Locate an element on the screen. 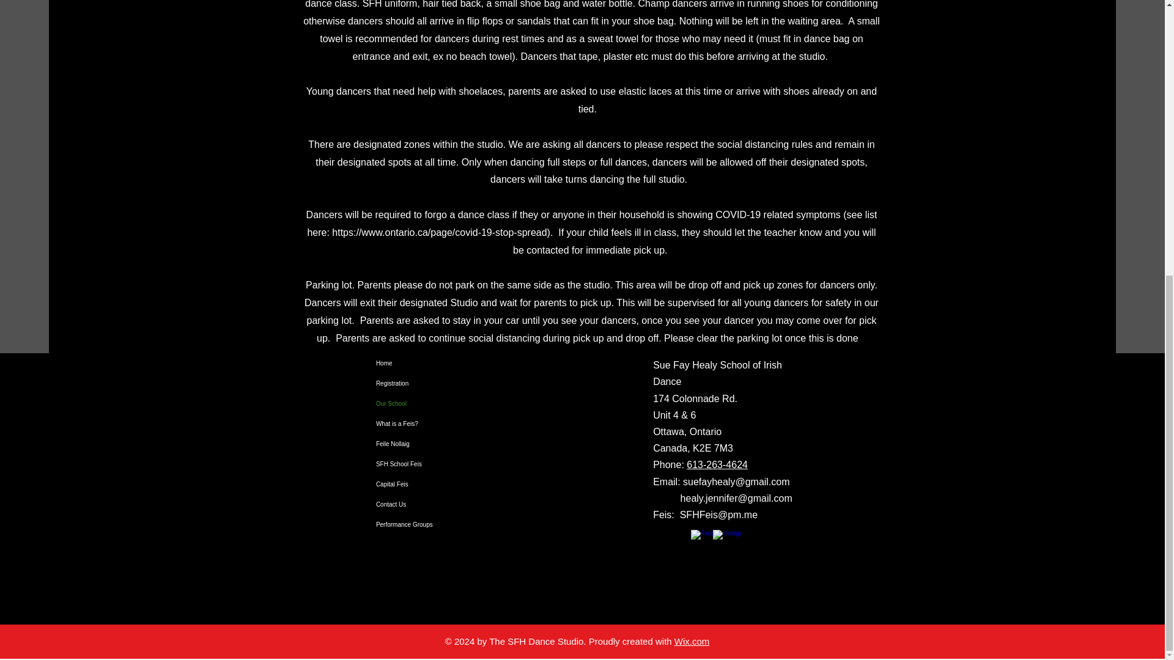 The width and height of the screenshot is (1174, 660). Registration is located at coordinates (429, 383).